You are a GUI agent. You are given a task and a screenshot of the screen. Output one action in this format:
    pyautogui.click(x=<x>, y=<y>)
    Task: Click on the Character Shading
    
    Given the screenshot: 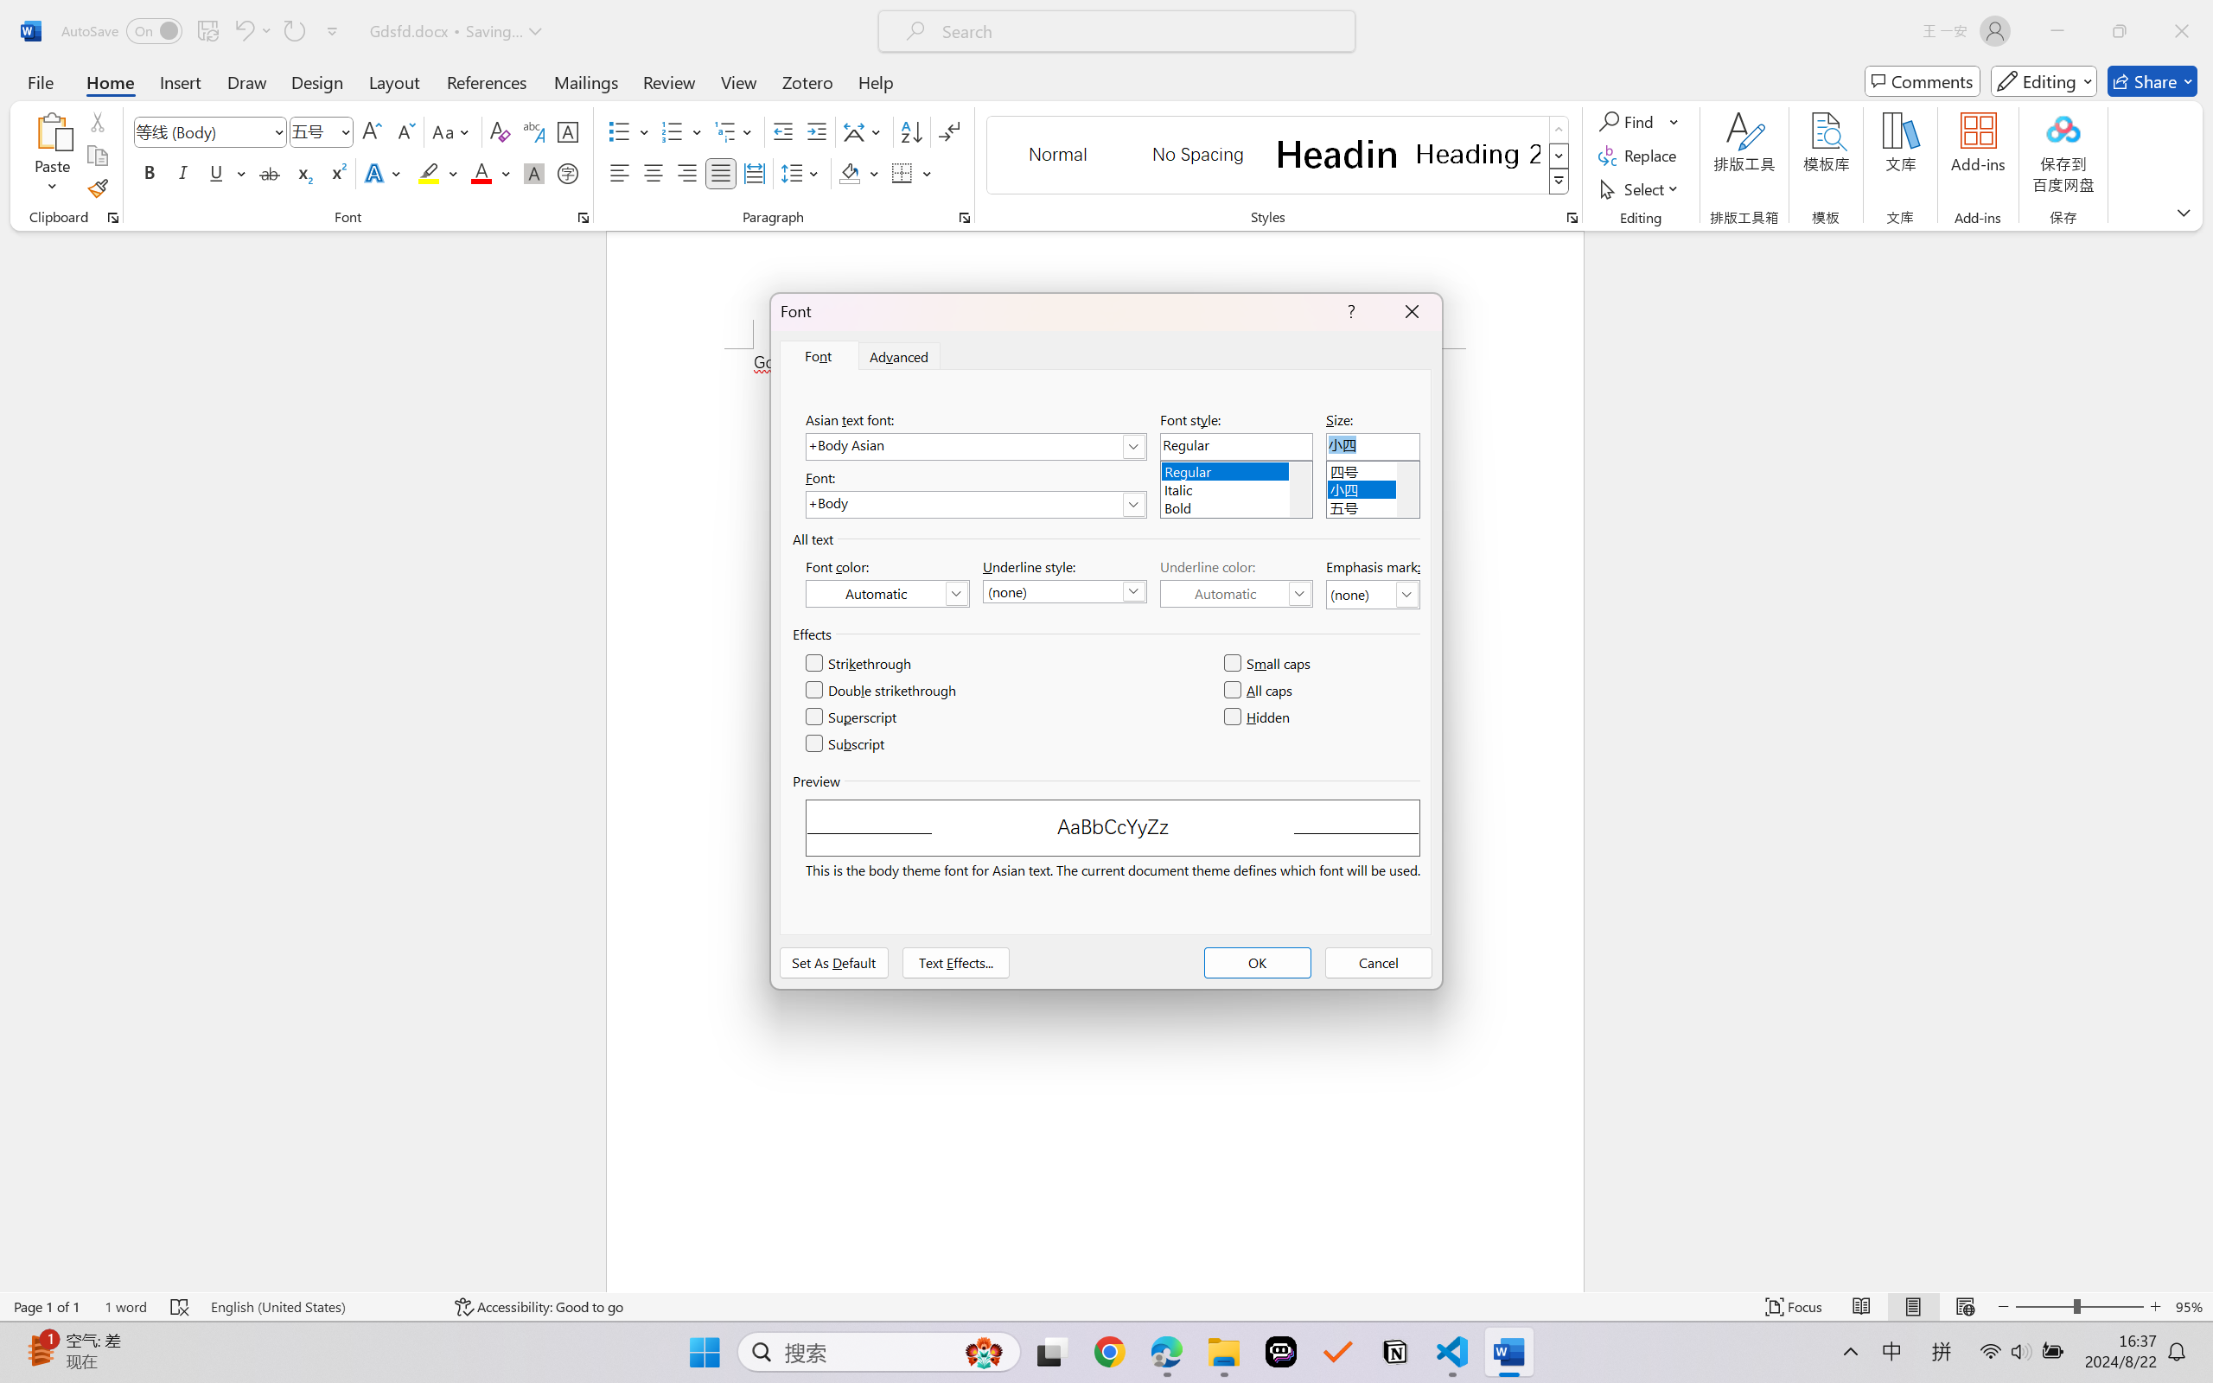 What is the action you would take?
    pyautogui.click(x=533, y=173)
    